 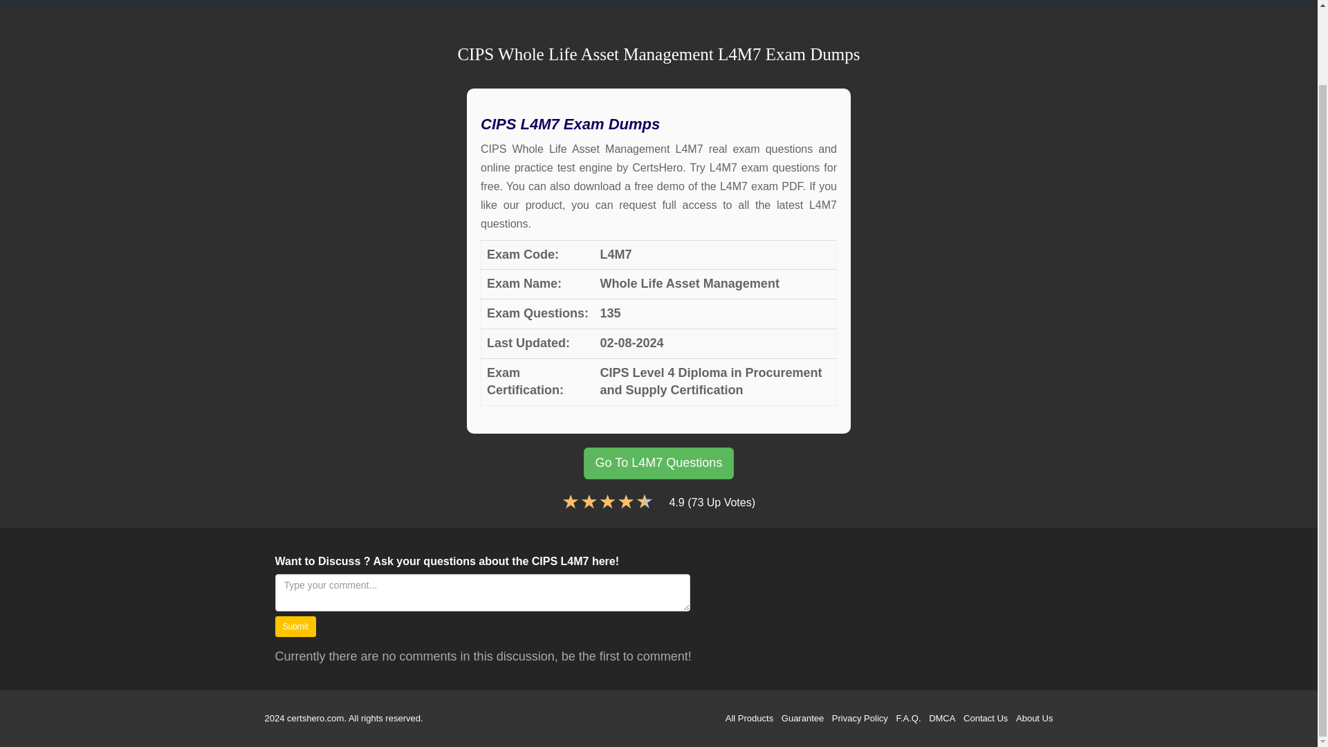 What do you see at coordinates (295, 627) in the screenshot?
I see `Submit` at bounding box center [295, 627].